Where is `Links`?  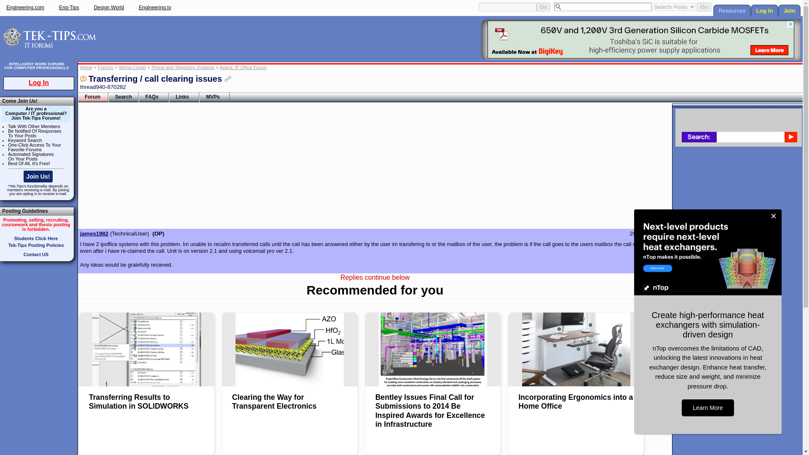
Links is located at coordinates (184, 97).